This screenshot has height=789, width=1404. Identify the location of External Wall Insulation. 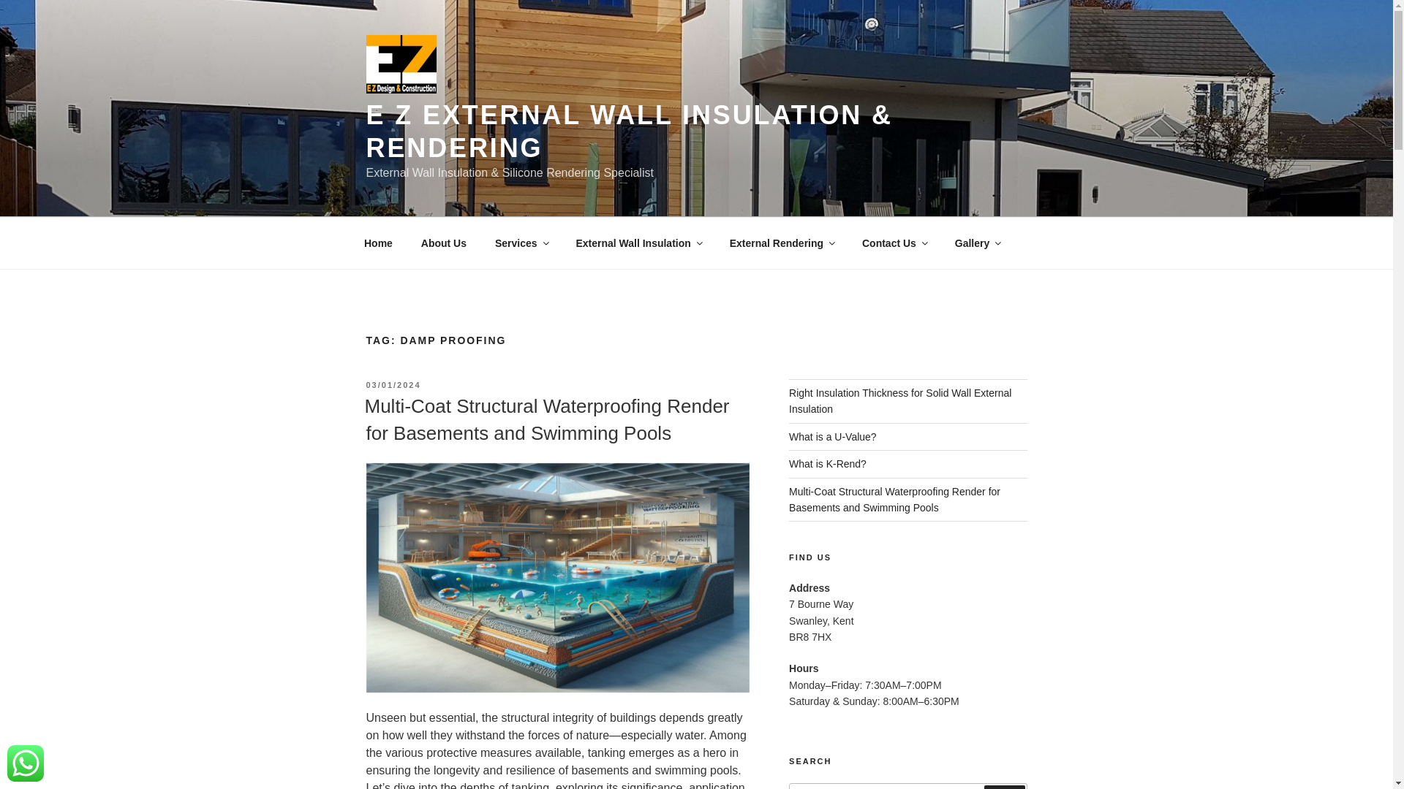
(638, 243).